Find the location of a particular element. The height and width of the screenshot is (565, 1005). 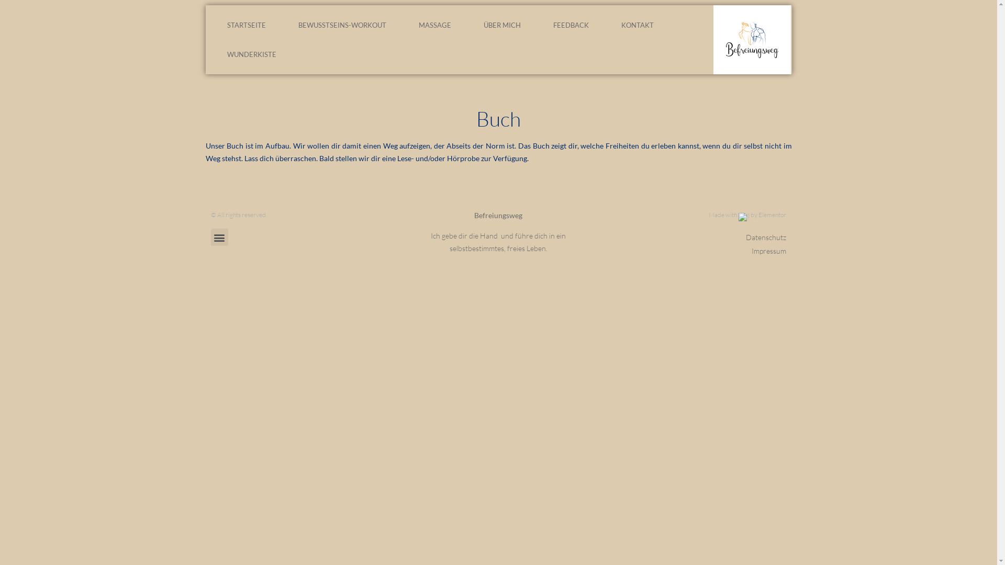

FEEDBACK is located at coordinates (571, 25).